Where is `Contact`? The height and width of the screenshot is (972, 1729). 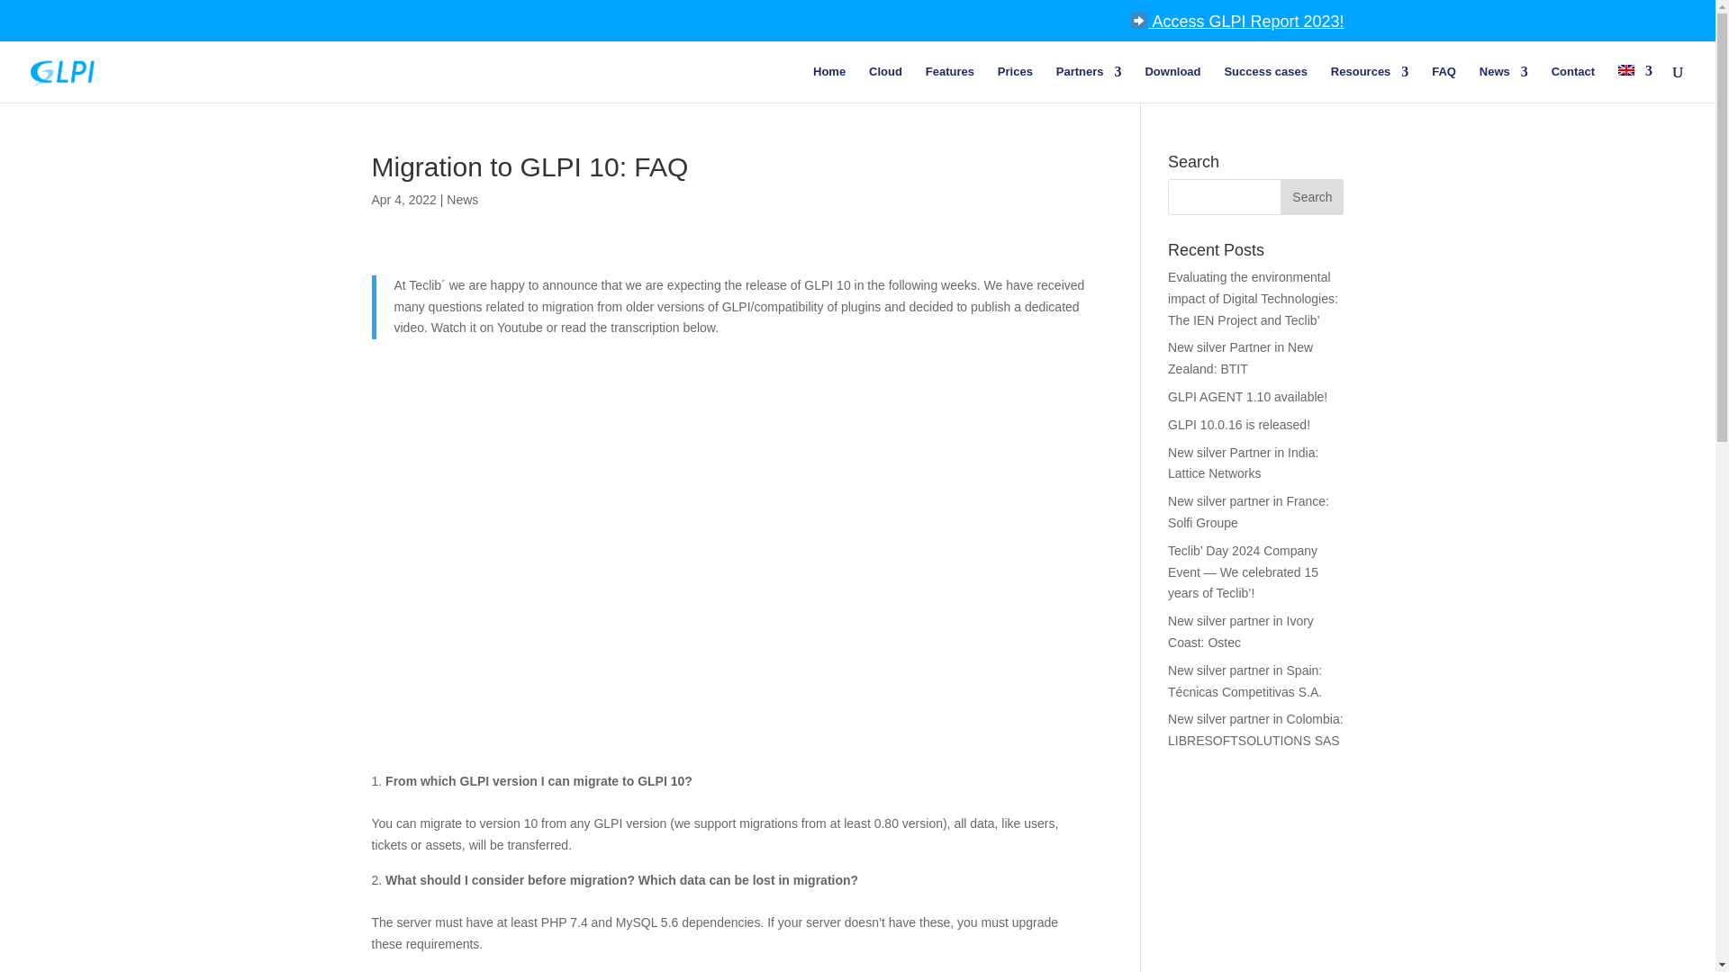 Contact is located at coordinates (1572, 85).